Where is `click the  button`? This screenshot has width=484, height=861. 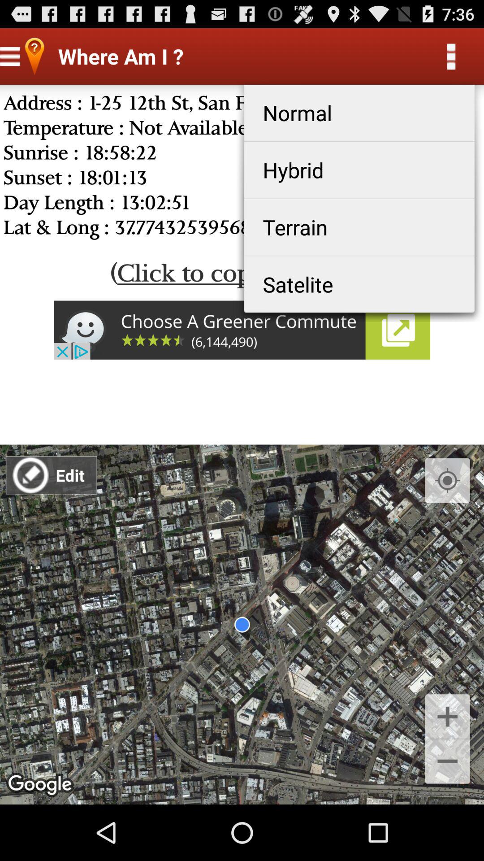
click the  button is located at coordinates (447, 715).